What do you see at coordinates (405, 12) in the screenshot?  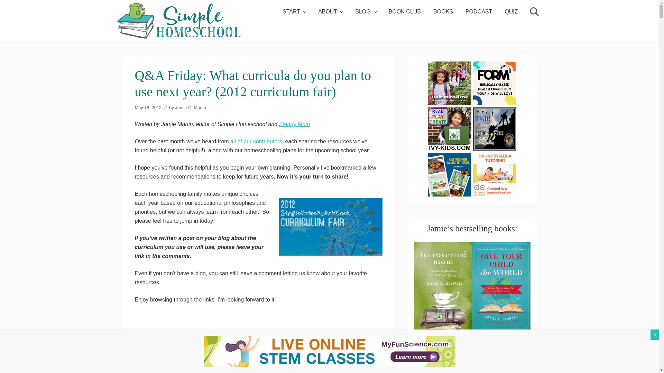 I see `BOOK CLUB` at bounding box center [405, 12].